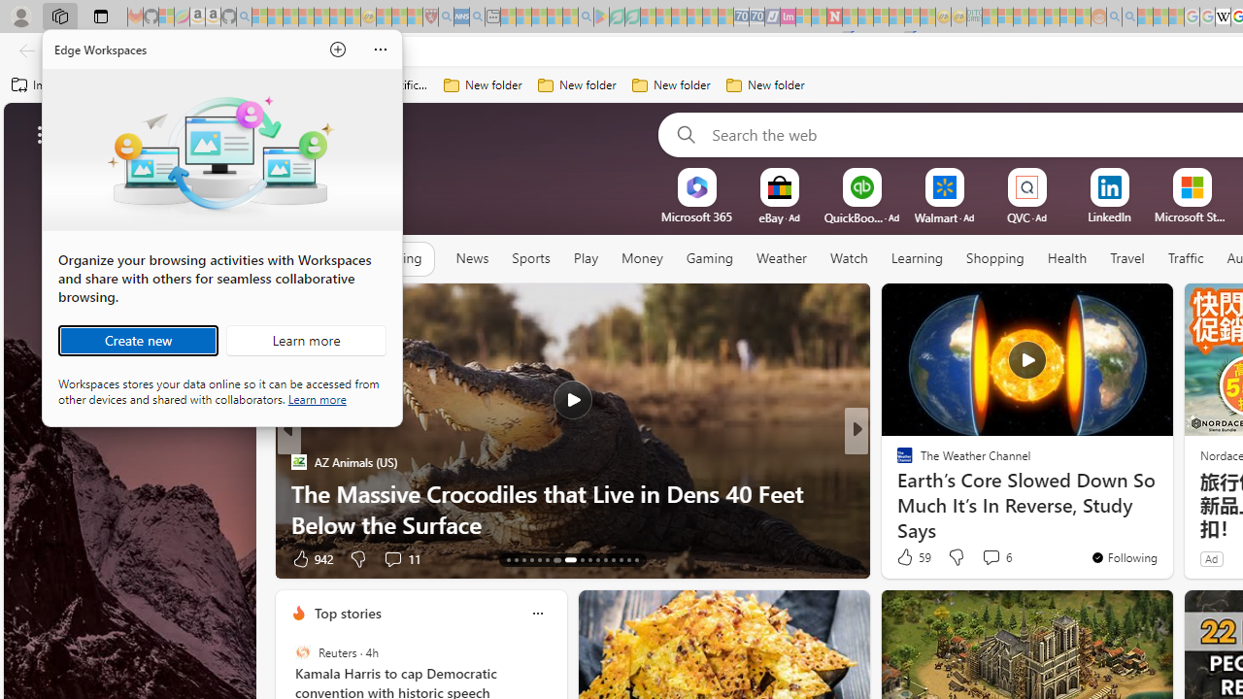 The height and width of the screenshot is (699, 1243). Describe the element at coordinates (896, 493) in the screenshot. I see `Giant Freakin Robot` at that location.